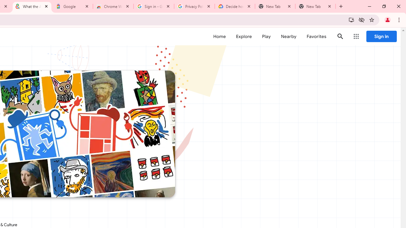 The image size is (406, 228). Describe the element at coordinates (388, 40) in the screenshot. I see `Quit Game` at that location.